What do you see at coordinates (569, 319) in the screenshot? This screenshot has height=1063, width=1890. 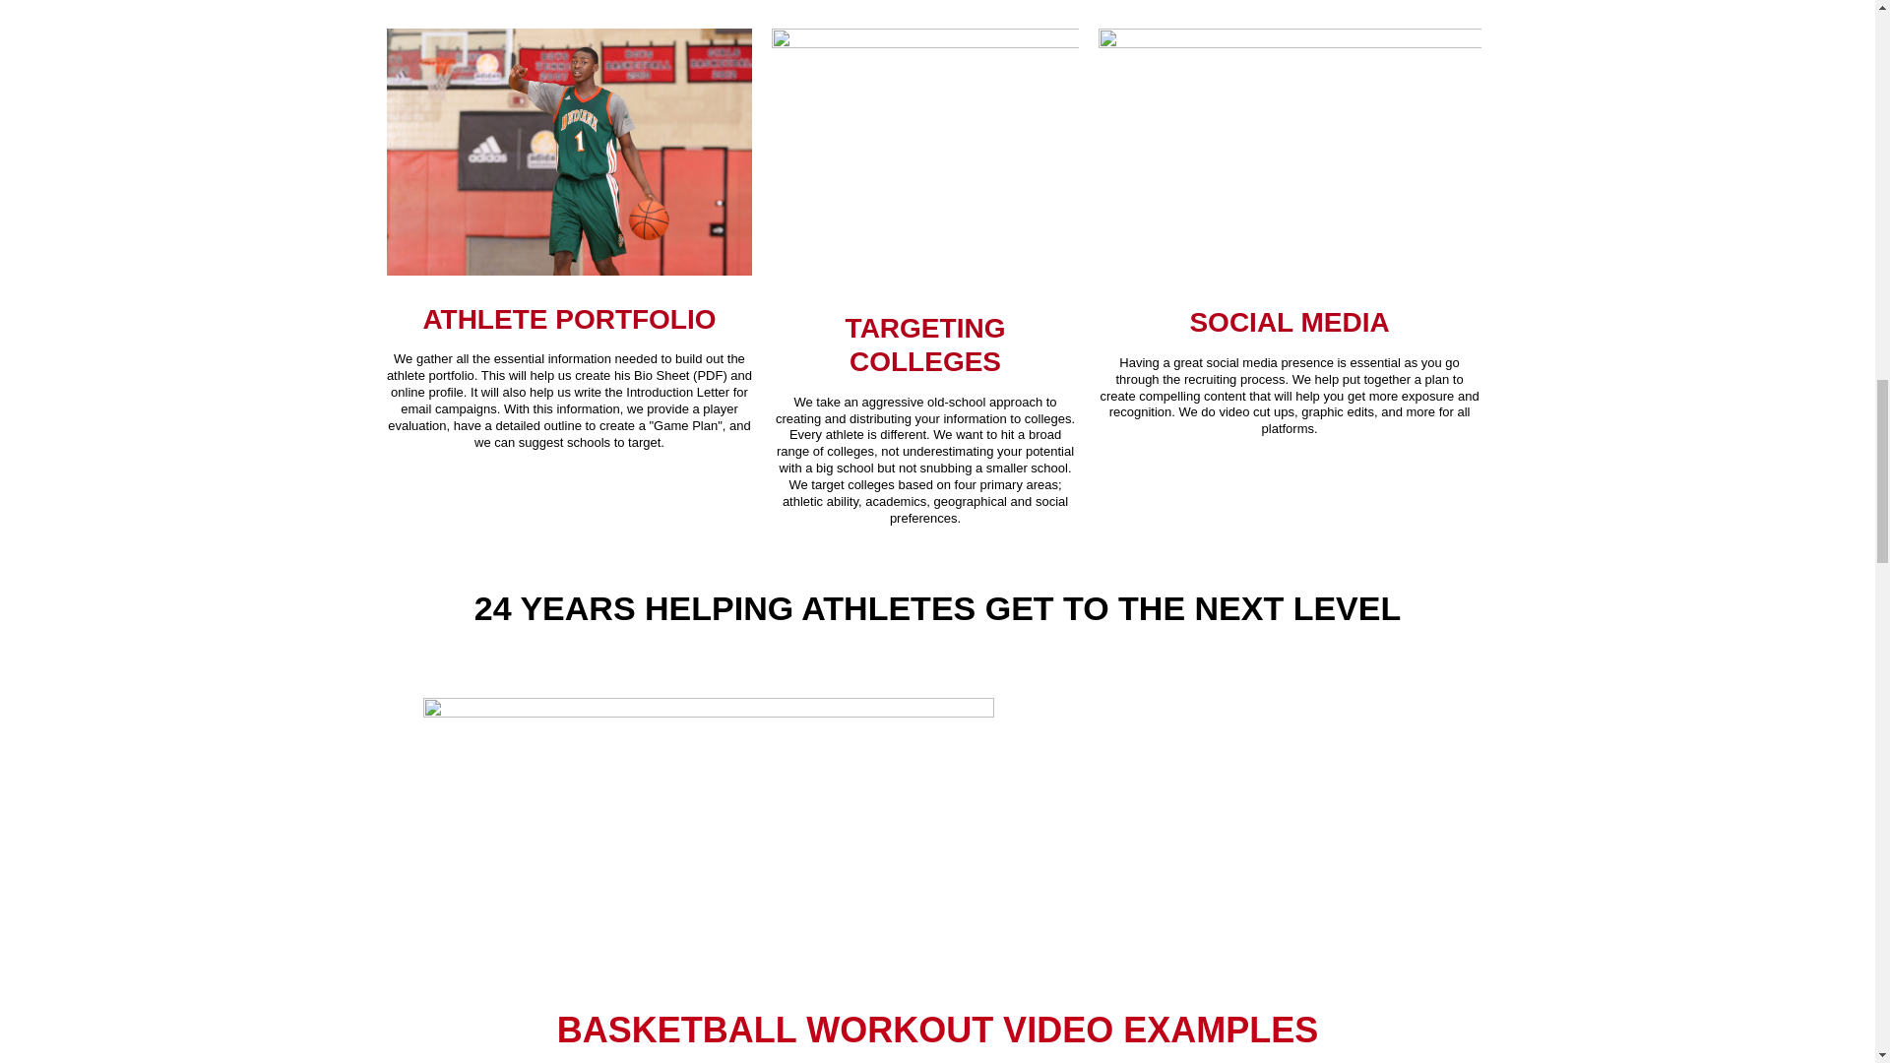 I see `ATHLETE PORTFOLIO` at bounding box center [569, 319].